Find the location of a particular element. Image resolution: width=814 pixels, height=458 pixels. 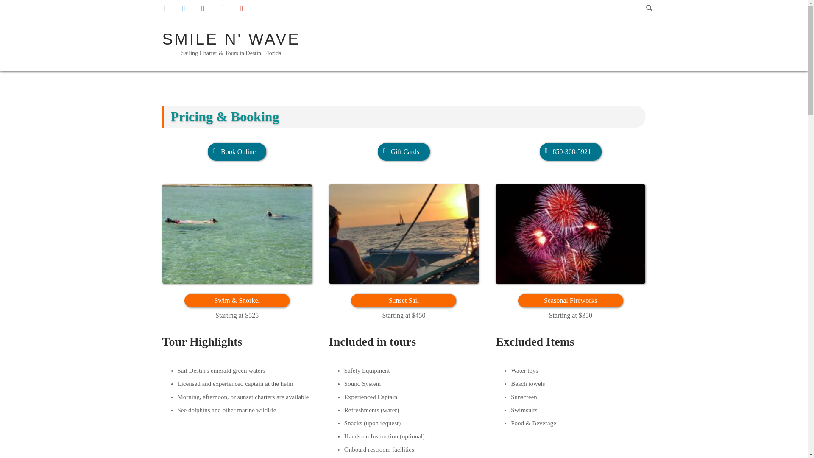

SMILE N' WAVE is located at coordinates (231, 39).